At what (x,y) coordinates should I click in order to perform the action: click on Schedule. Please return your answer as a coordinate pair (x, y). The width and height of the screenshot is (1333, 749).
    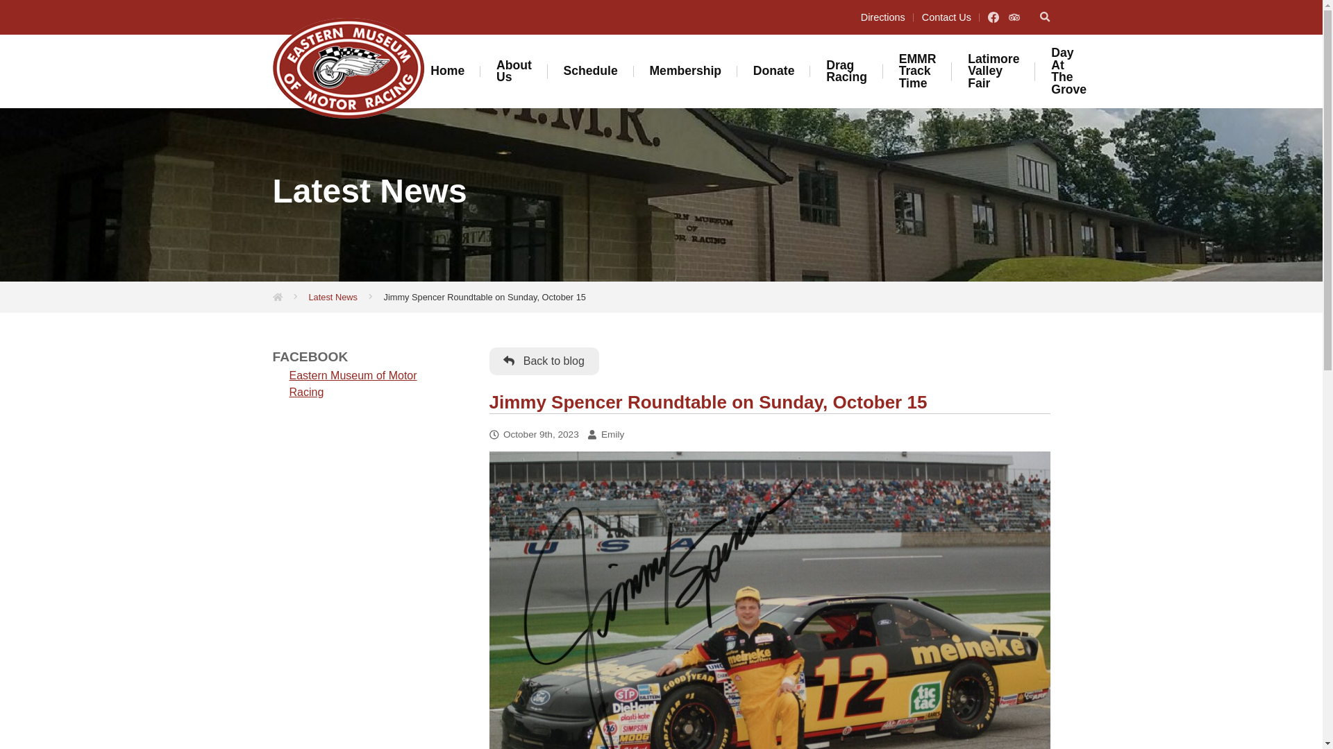
    Looking at the image, I should click on (590, 71).